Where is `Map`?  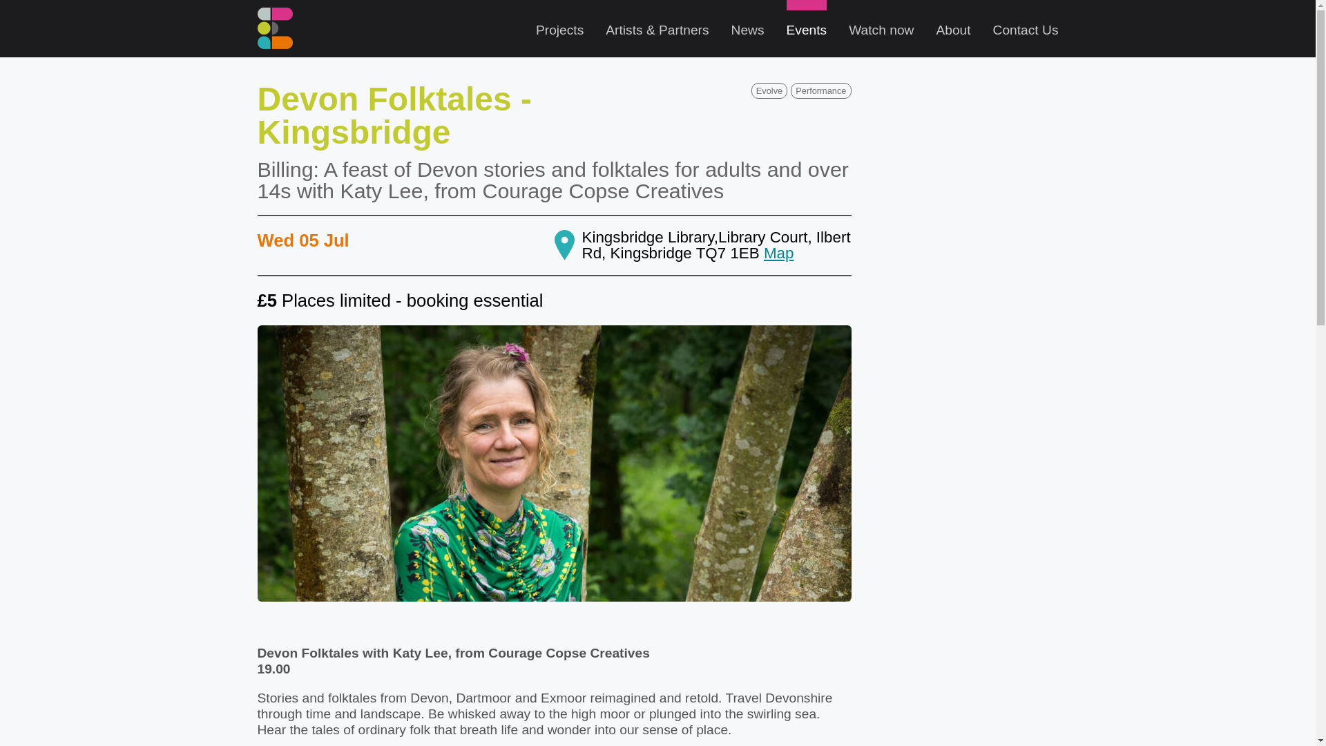
Map is located at coordinates (779, 253).